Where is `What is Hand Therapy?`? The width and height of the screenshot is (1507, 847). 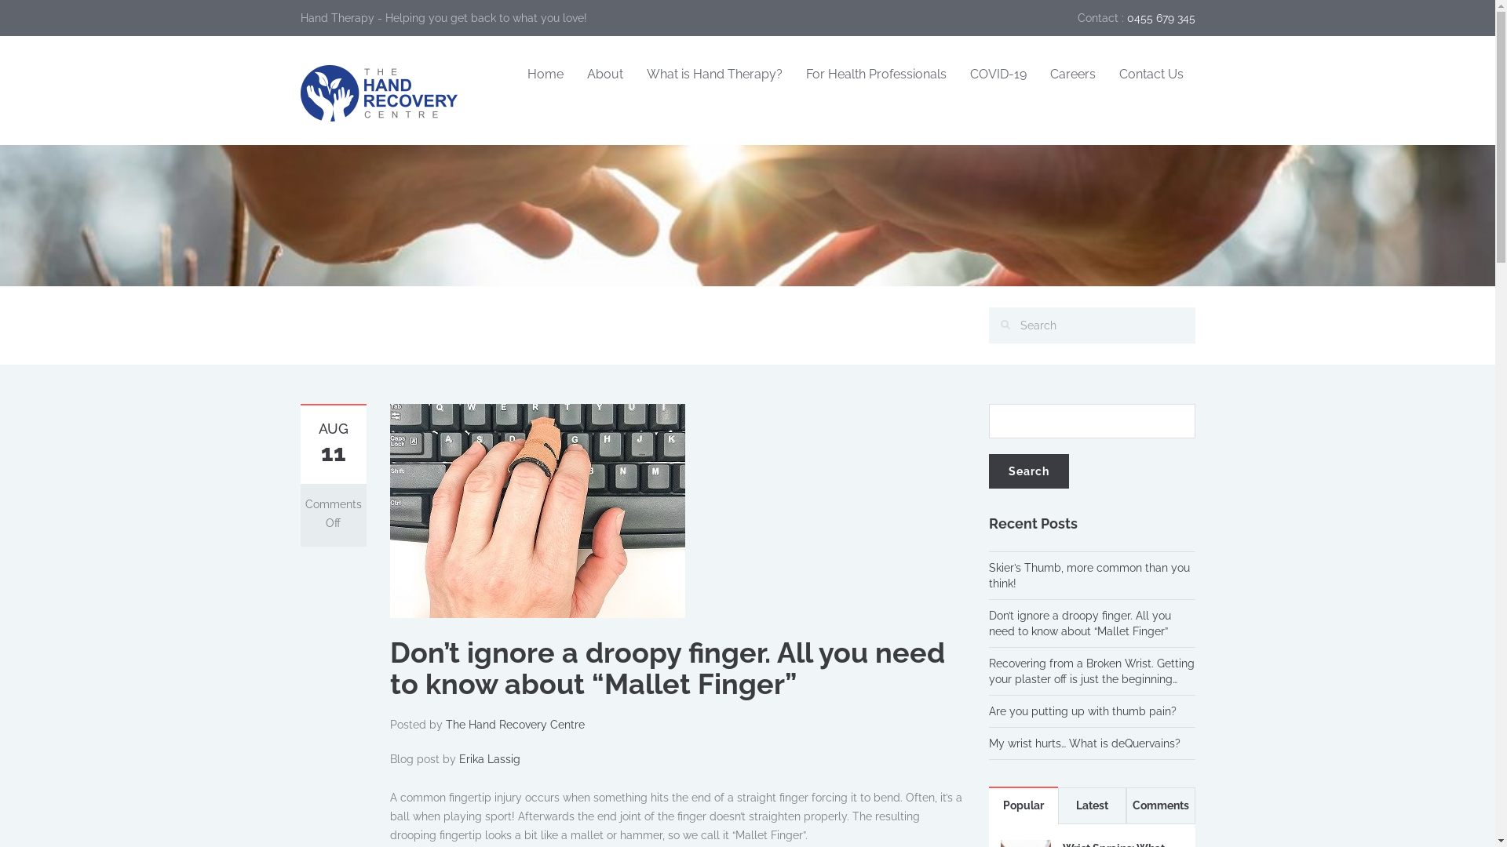 What is Hand Therapy? is located at coordinates (714, 75).